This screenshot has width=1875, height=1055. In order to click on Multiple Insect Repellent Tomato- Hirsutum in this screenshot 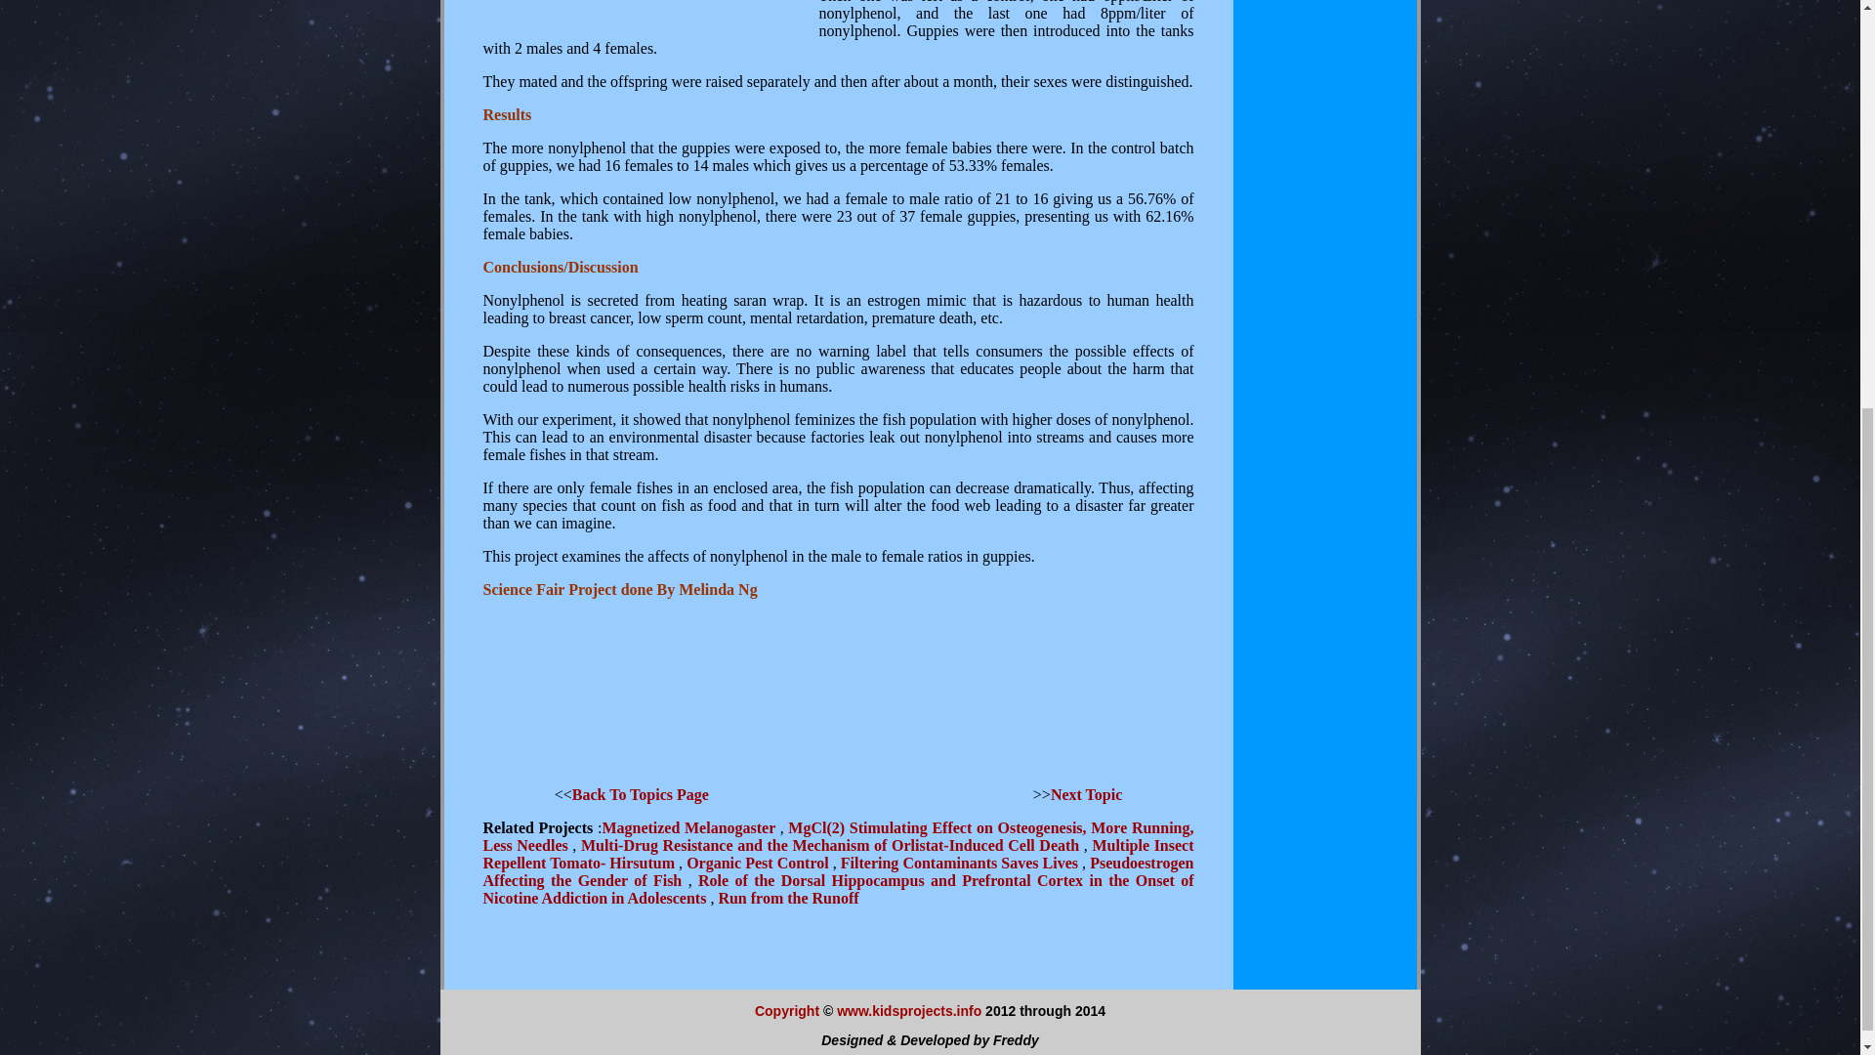, I will do `click(837, 854)`.